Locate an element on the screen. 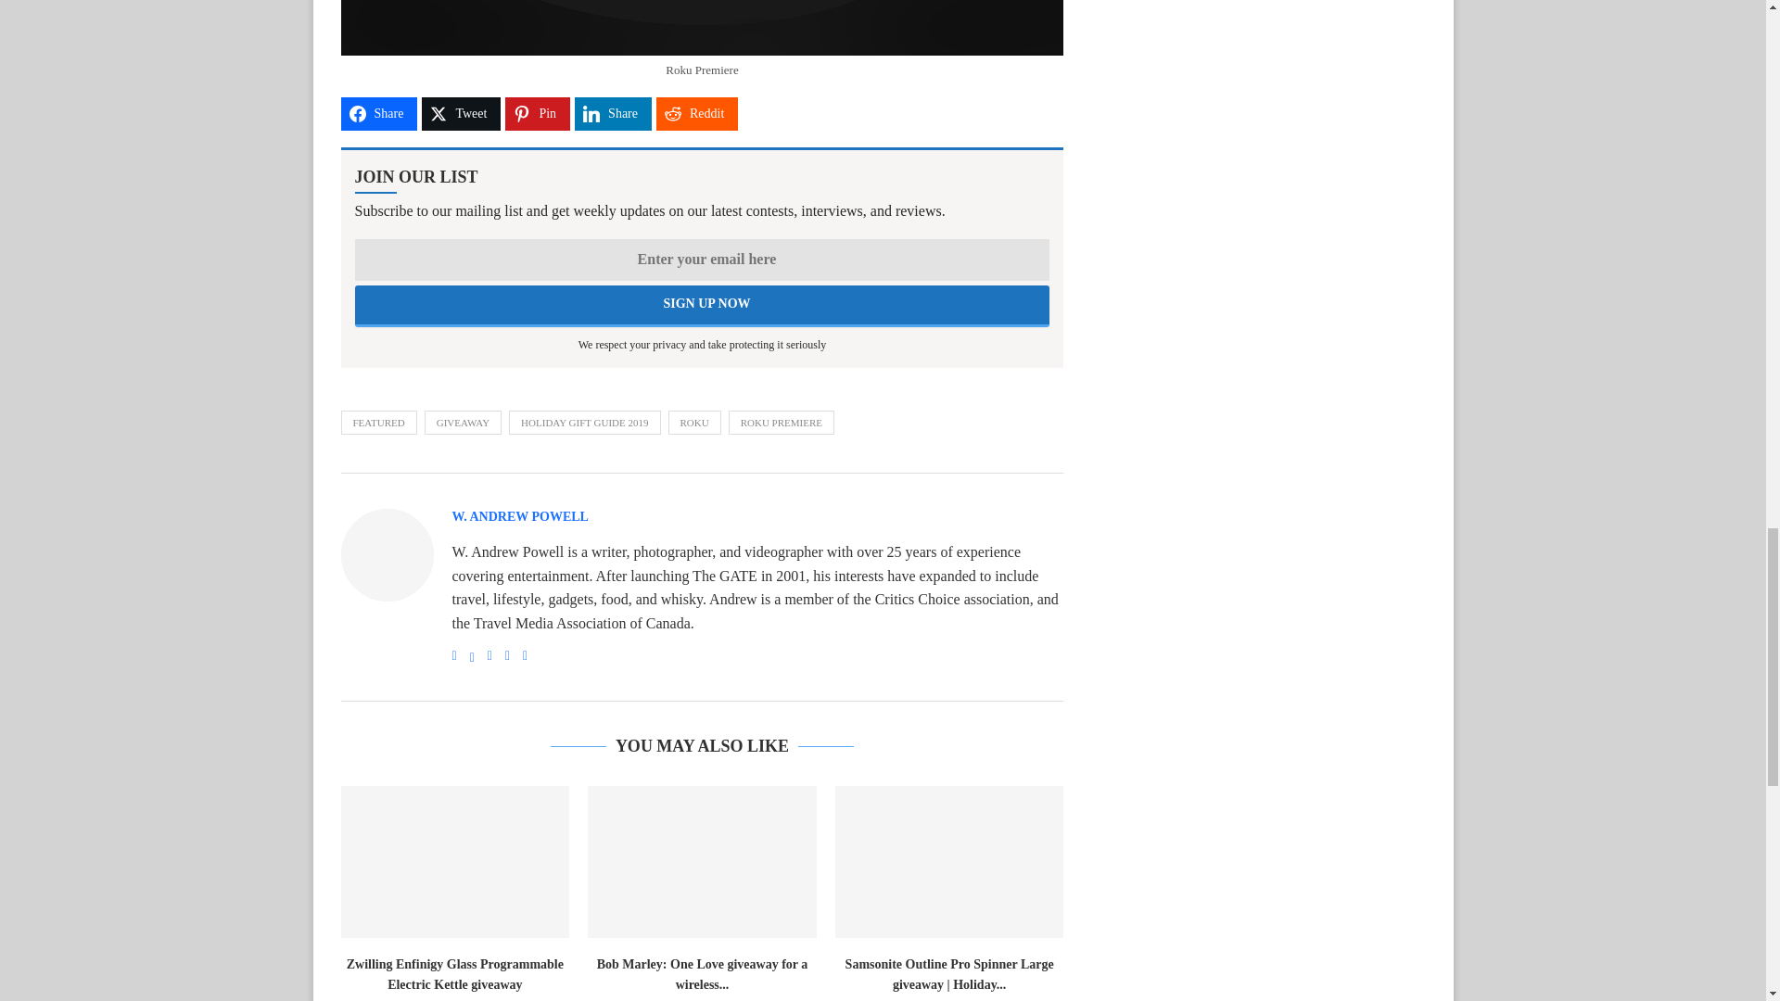 The width and height of the screenshot is (1780, 1001). Author W. Andrew Powell is located at coordinates (520, 517).